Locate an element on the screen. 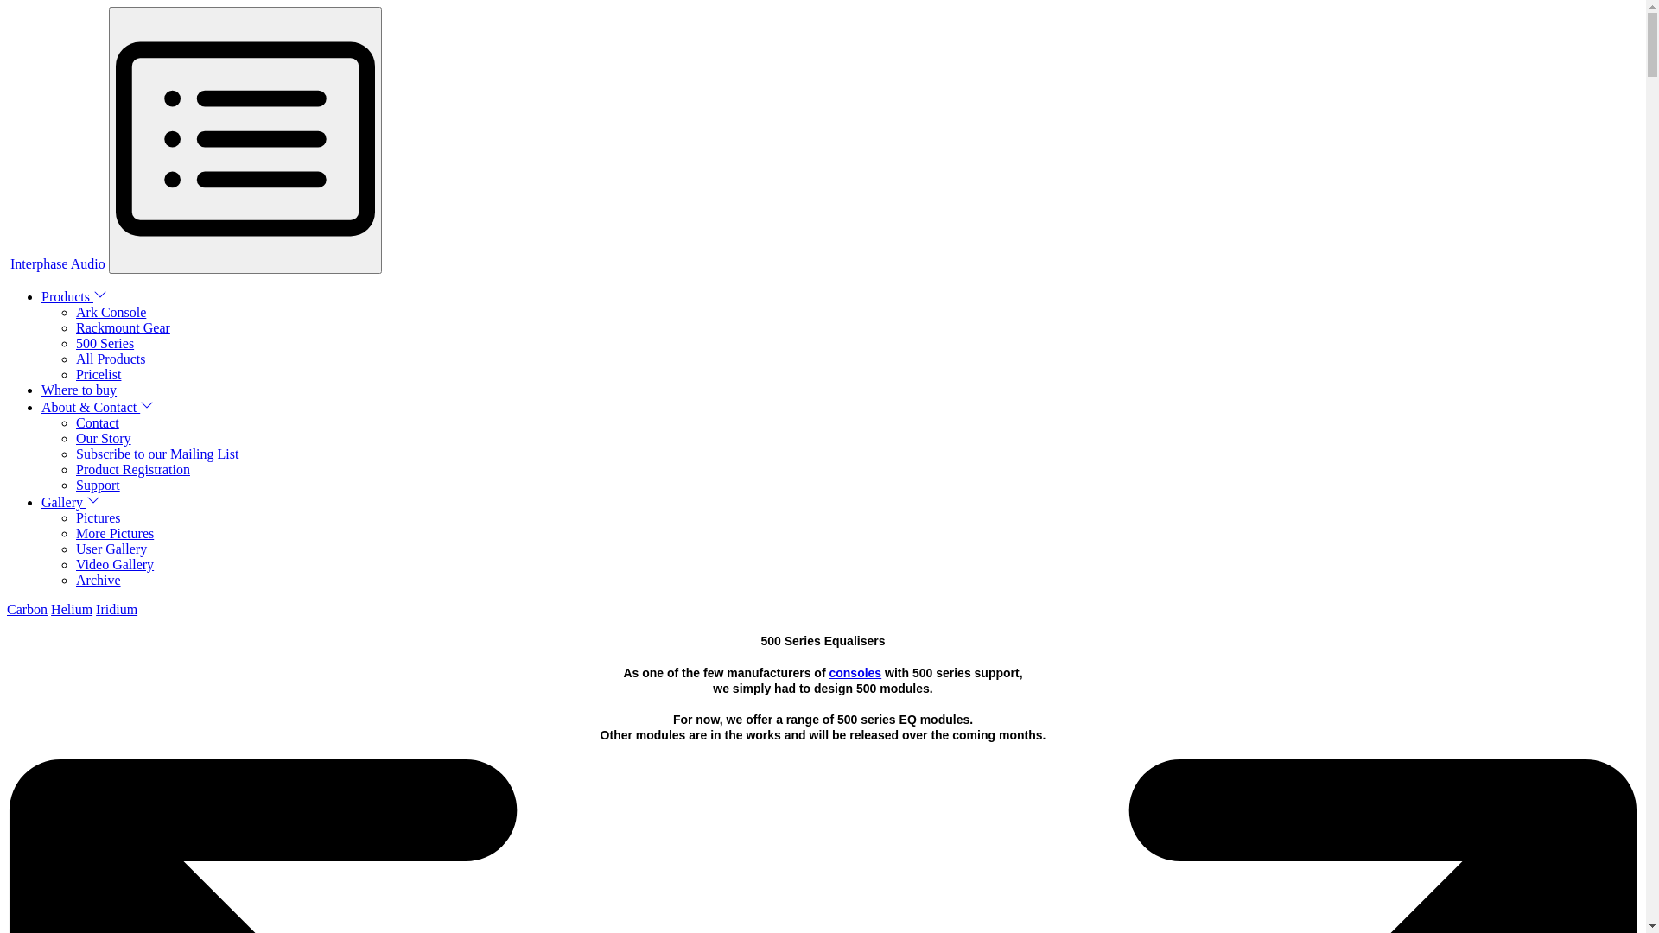 The image size is (1659, 933). More Pictures is located at coordinates (115, 534).